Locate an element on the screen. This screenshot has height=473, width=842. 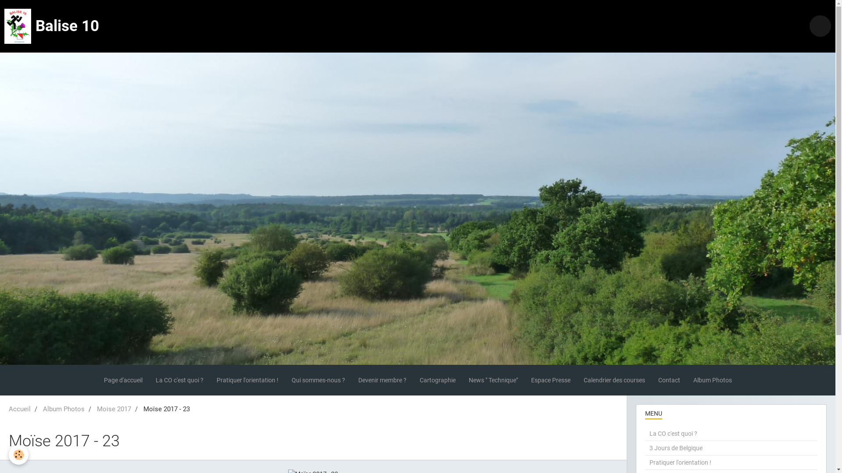
Moise 2017 is located at coordinates (114, 409).